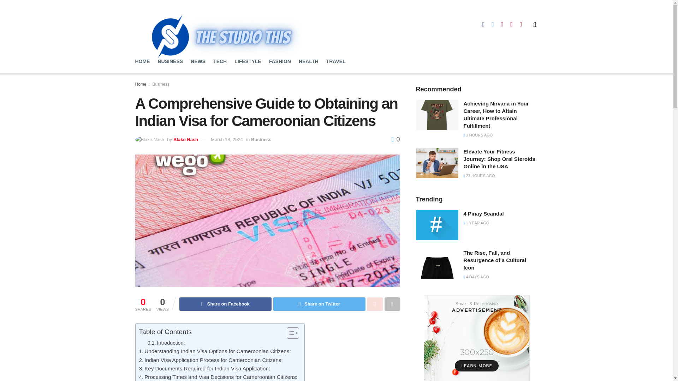 This screenshot has height=381, width=678. I want to click on Blake Nash, so click(186, 139).